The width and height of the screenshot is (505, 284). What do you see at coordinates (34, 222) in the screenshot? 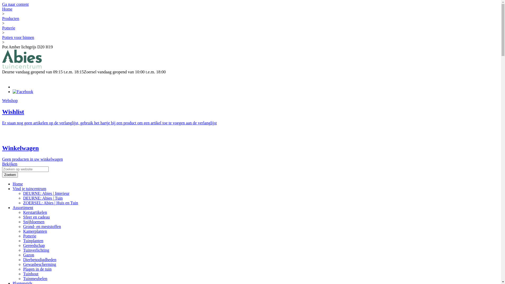
I see `Snijbloemen` at bounding box center [34, 222].